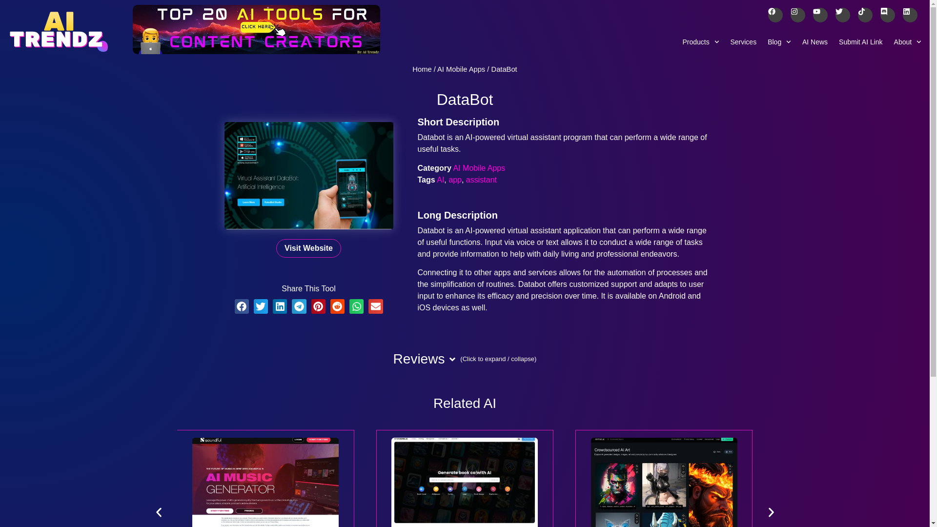 The height and width of the screenshot is (527, 937). I want to click on Blog, so click(779, 41).